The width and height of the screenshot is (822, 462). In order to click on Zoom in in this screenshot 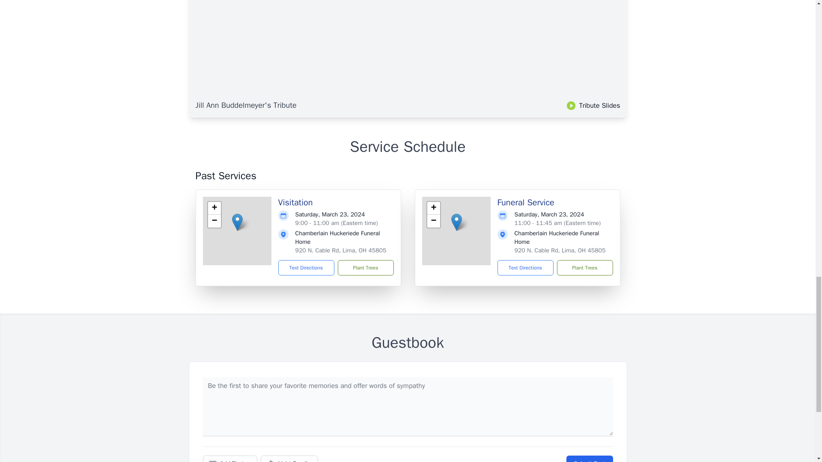, I will do `click(433, 208)`.